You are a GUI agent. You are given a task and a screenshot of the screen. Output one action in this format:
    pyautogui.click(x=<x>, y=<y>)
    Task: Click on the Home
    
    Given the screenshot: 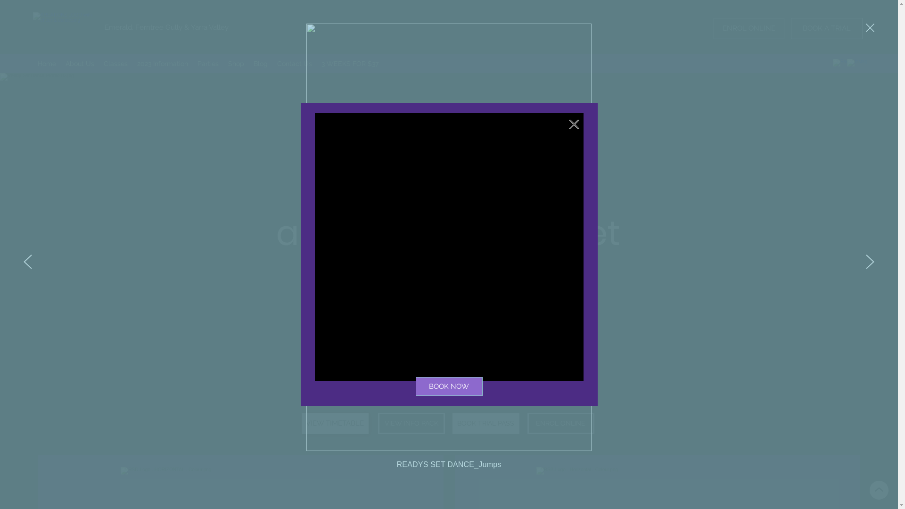 What is the action you would take?
    pyautogui.click(x=47, y=64)
    